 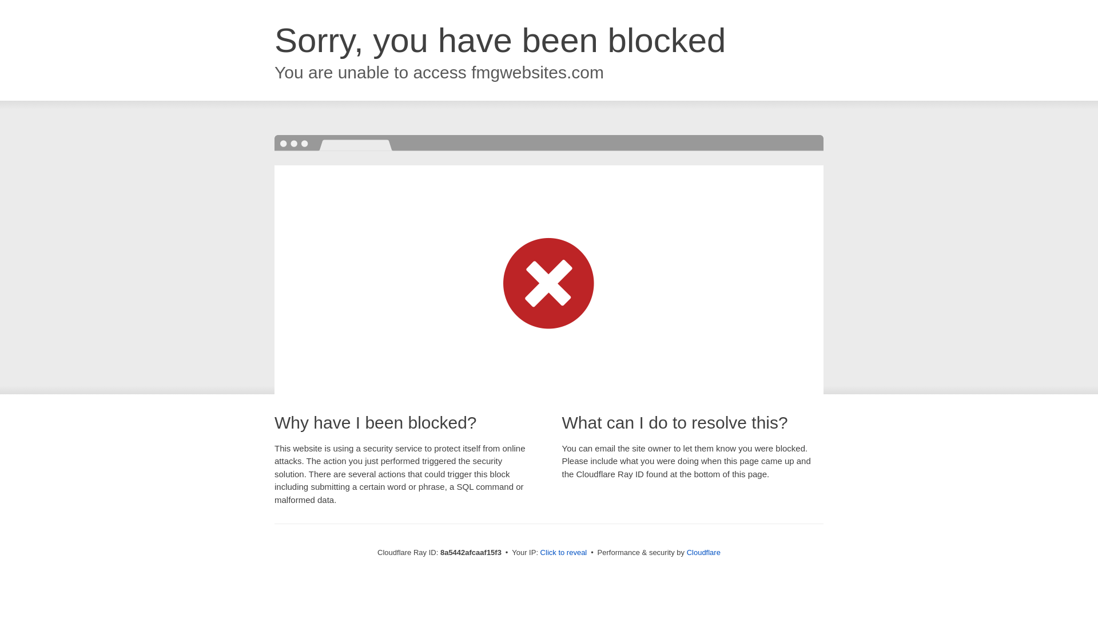 What do you see at coordinates (564, 553) in the screenshot?
I see `Click to reveal` at bounding box center [564, 553].